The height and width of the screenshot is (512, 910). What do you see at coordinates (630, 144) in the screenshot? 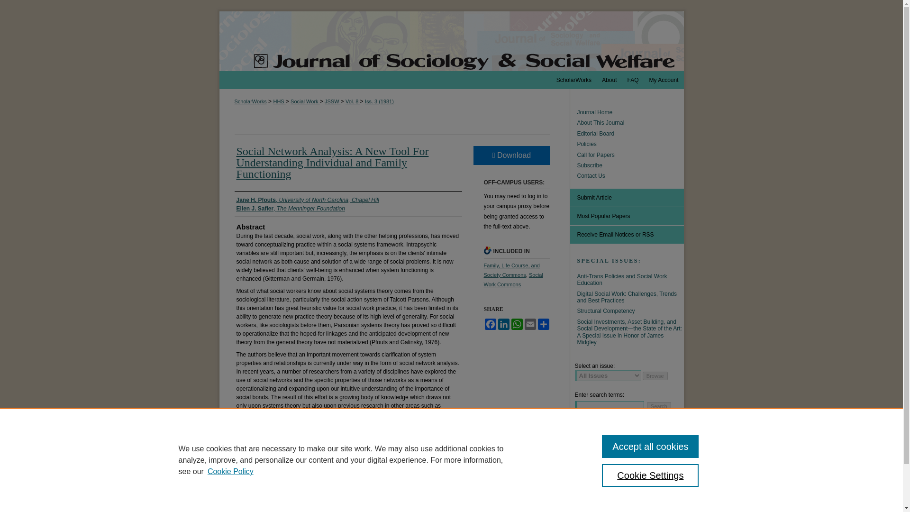
I see `Policies` at bounding box center [630, 144].